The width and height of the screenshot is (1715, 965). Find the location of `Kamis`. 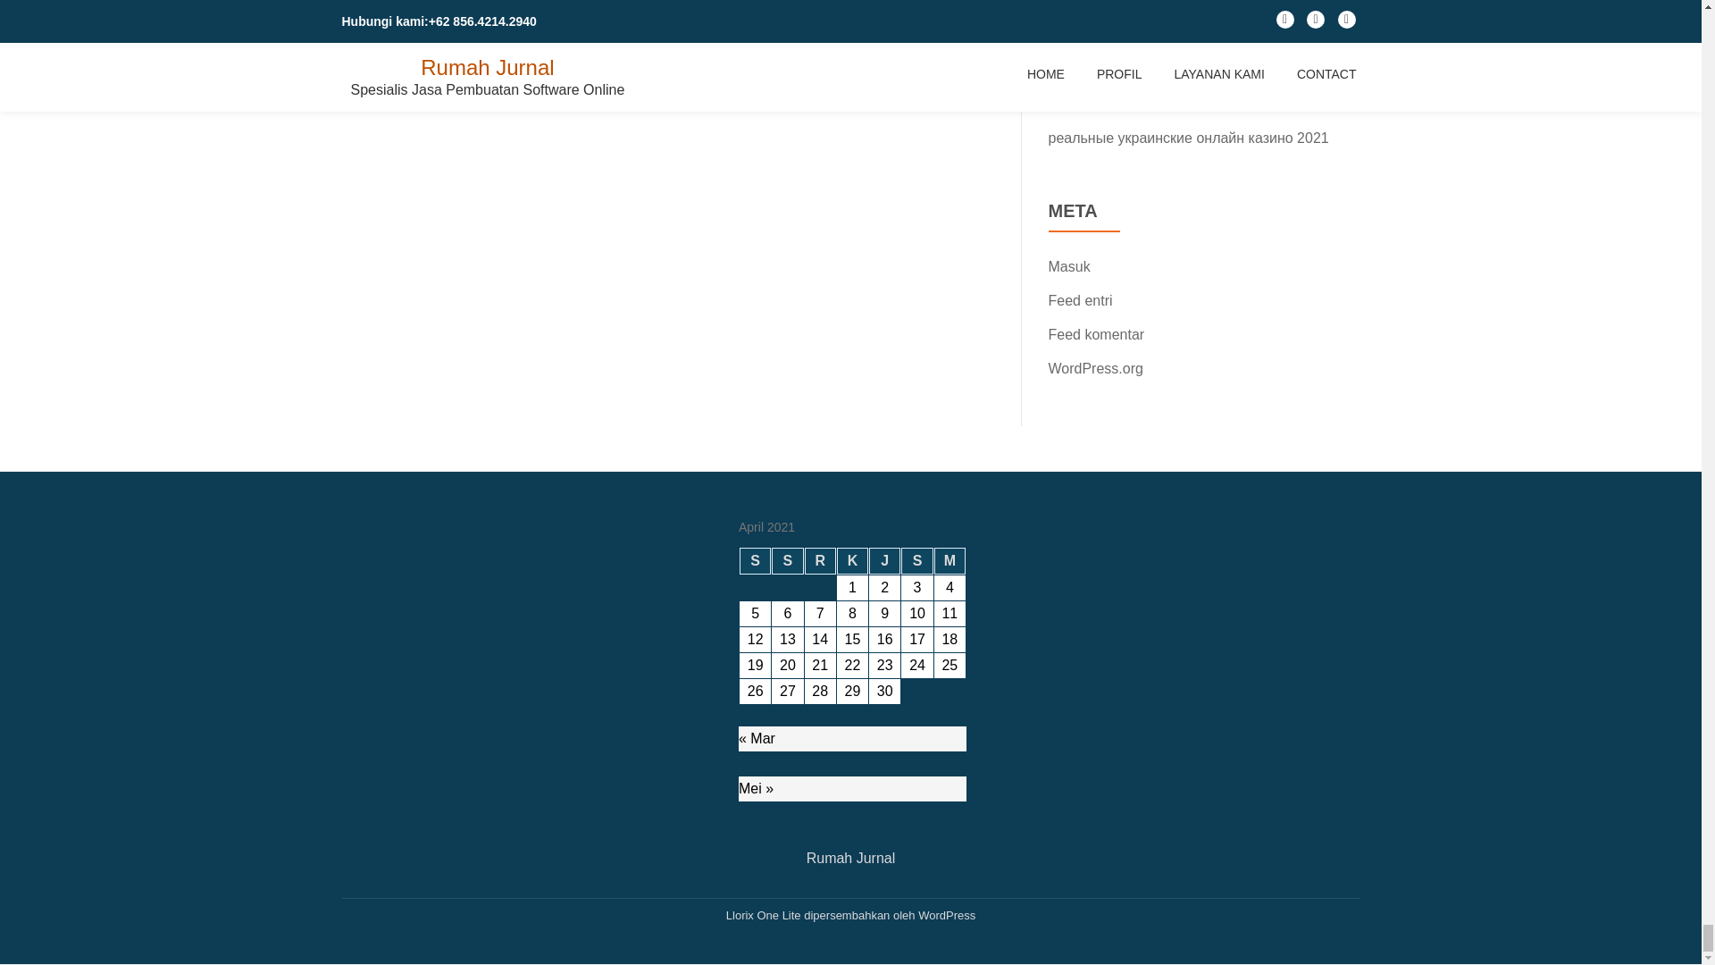

Kamis is located at coordinates (852, 561).